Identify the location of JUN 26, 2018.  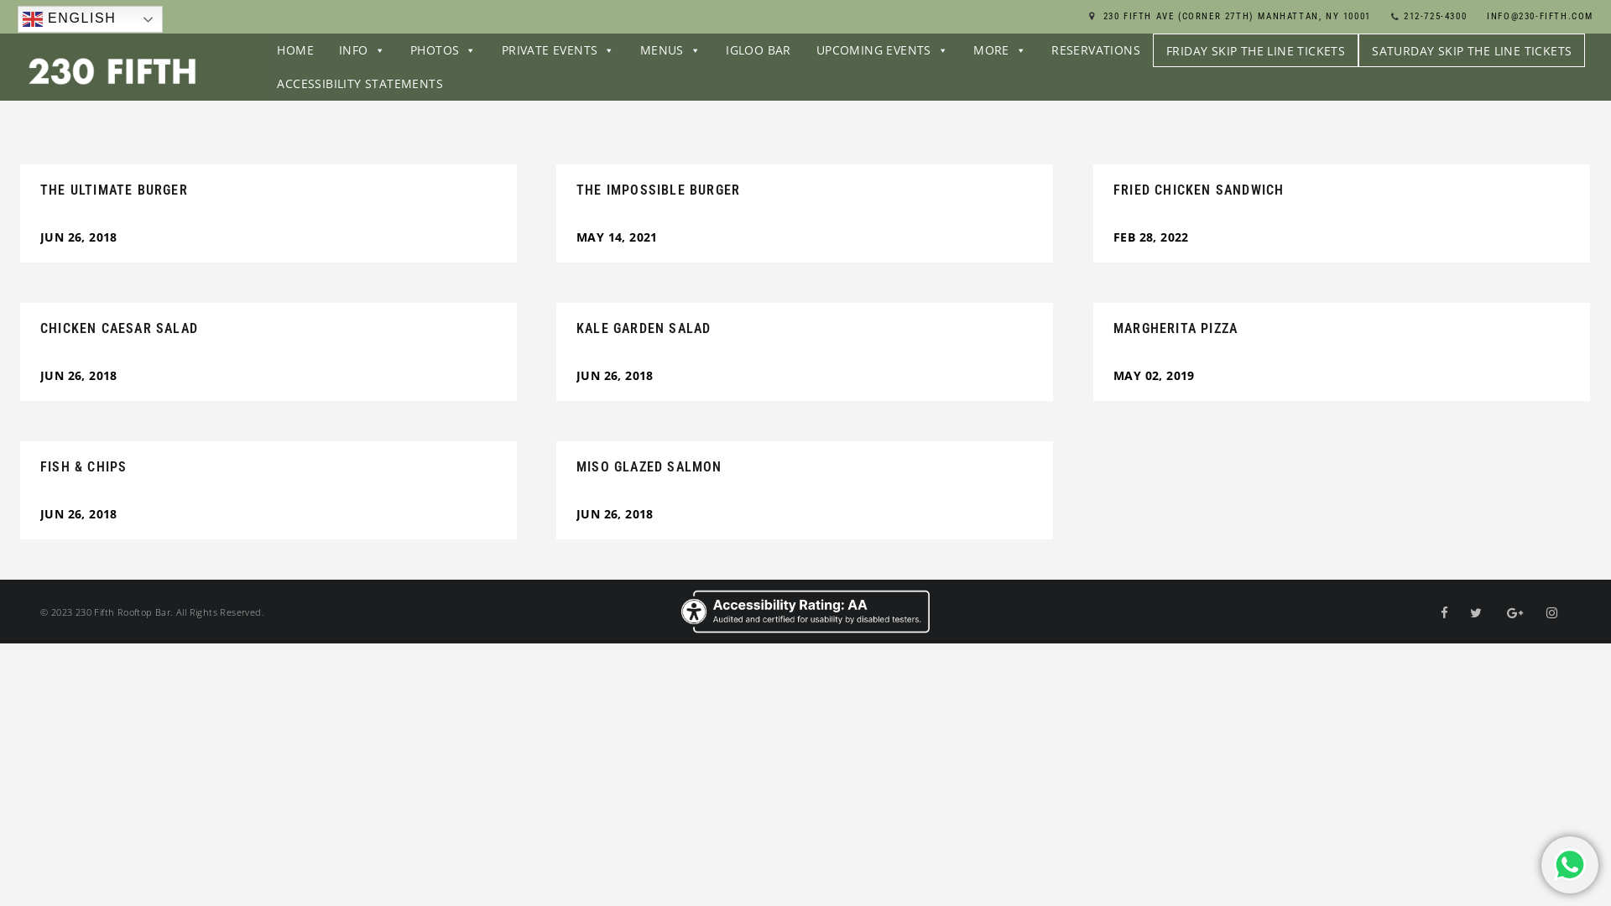
(615, 376).